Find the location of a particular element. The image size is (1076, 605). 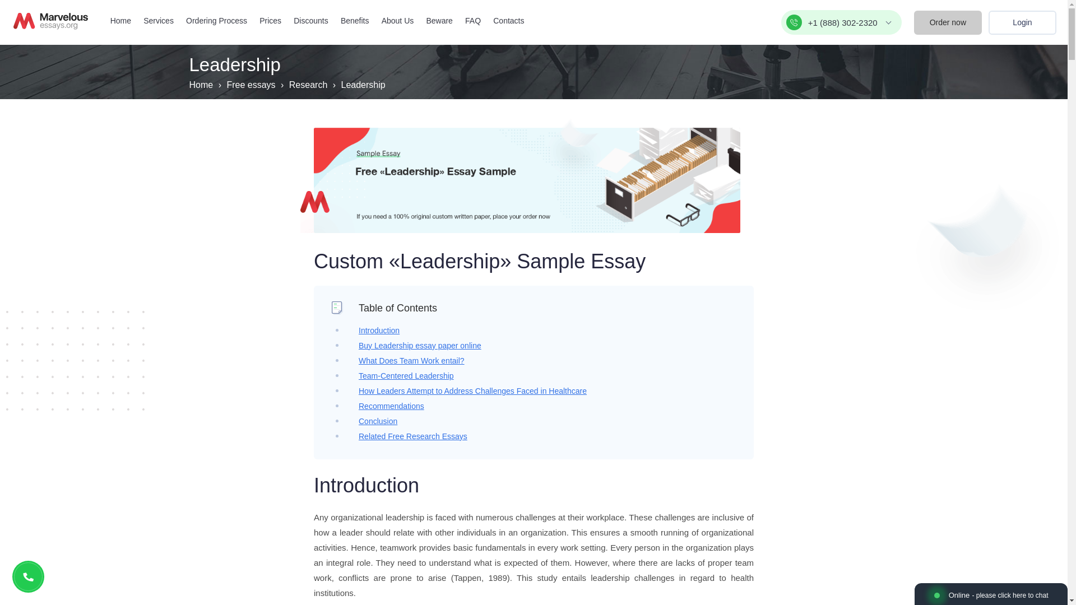

Order now is located at coordinates (947, 22).